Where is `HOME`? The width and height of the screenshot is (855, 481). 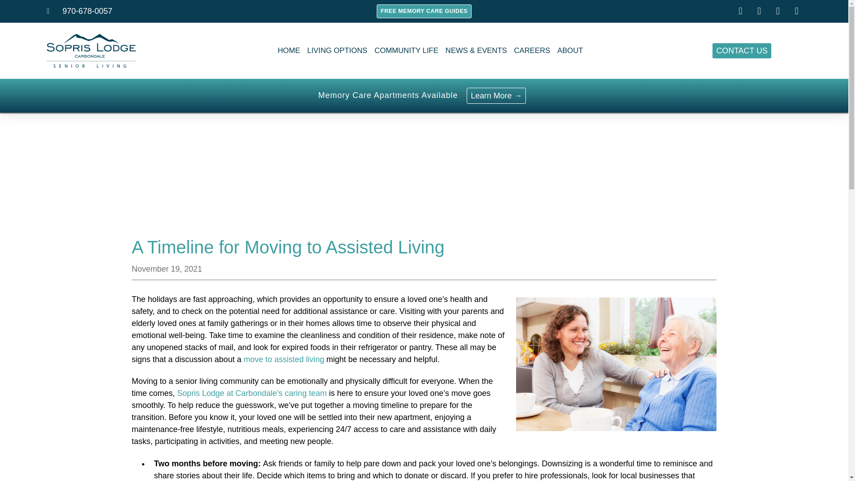 HOME is located at coordinates (289, 51).